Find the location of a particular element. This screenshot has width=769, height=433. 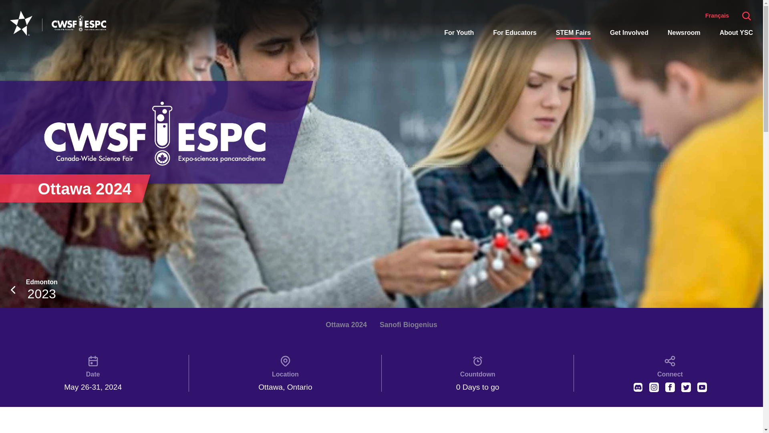

Sanofi Biogenius is located at coordinates (736, 32).